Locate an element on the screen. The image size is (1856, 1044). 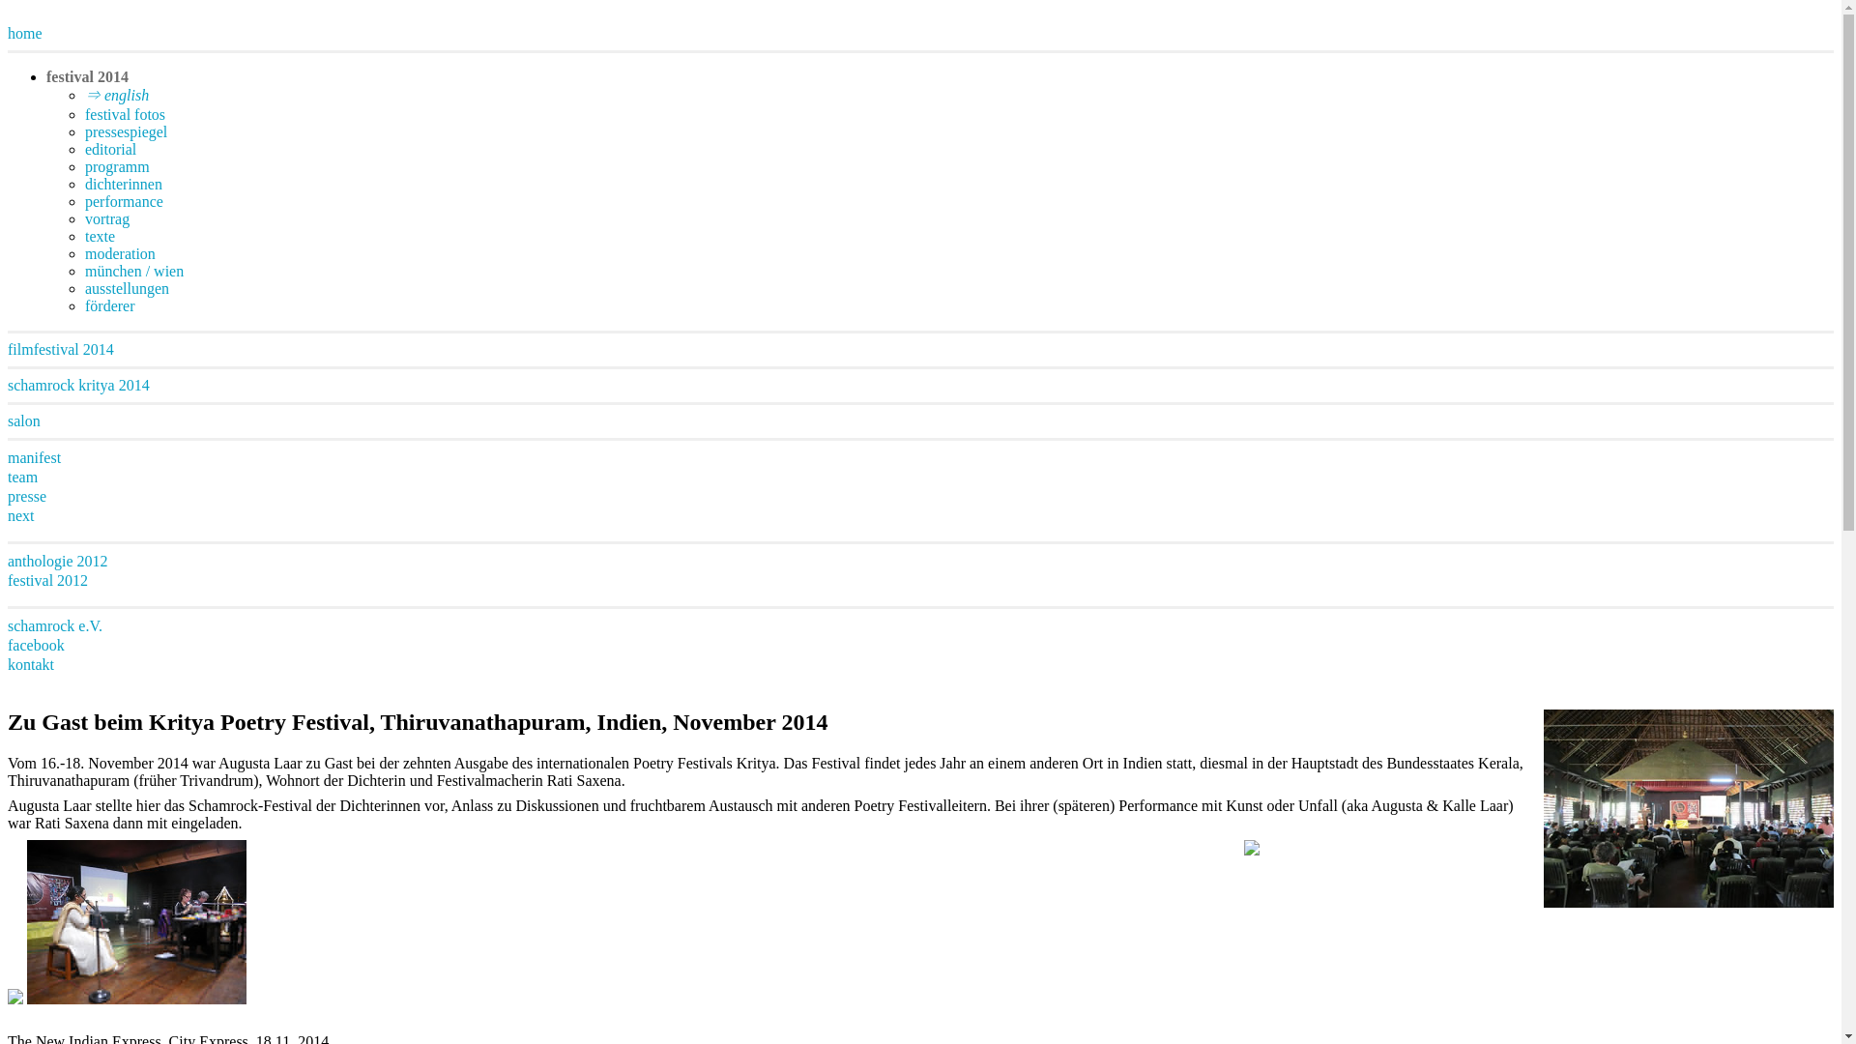
programm is located at coordinates (118, 166).